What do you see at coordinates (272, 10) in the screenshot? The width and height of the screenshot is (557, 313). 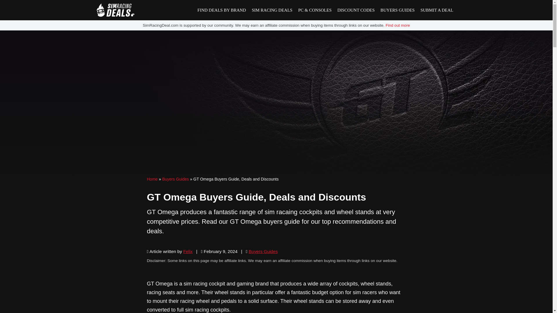 I see `SIM RACING DEALS` at bounding box center [272, 10].